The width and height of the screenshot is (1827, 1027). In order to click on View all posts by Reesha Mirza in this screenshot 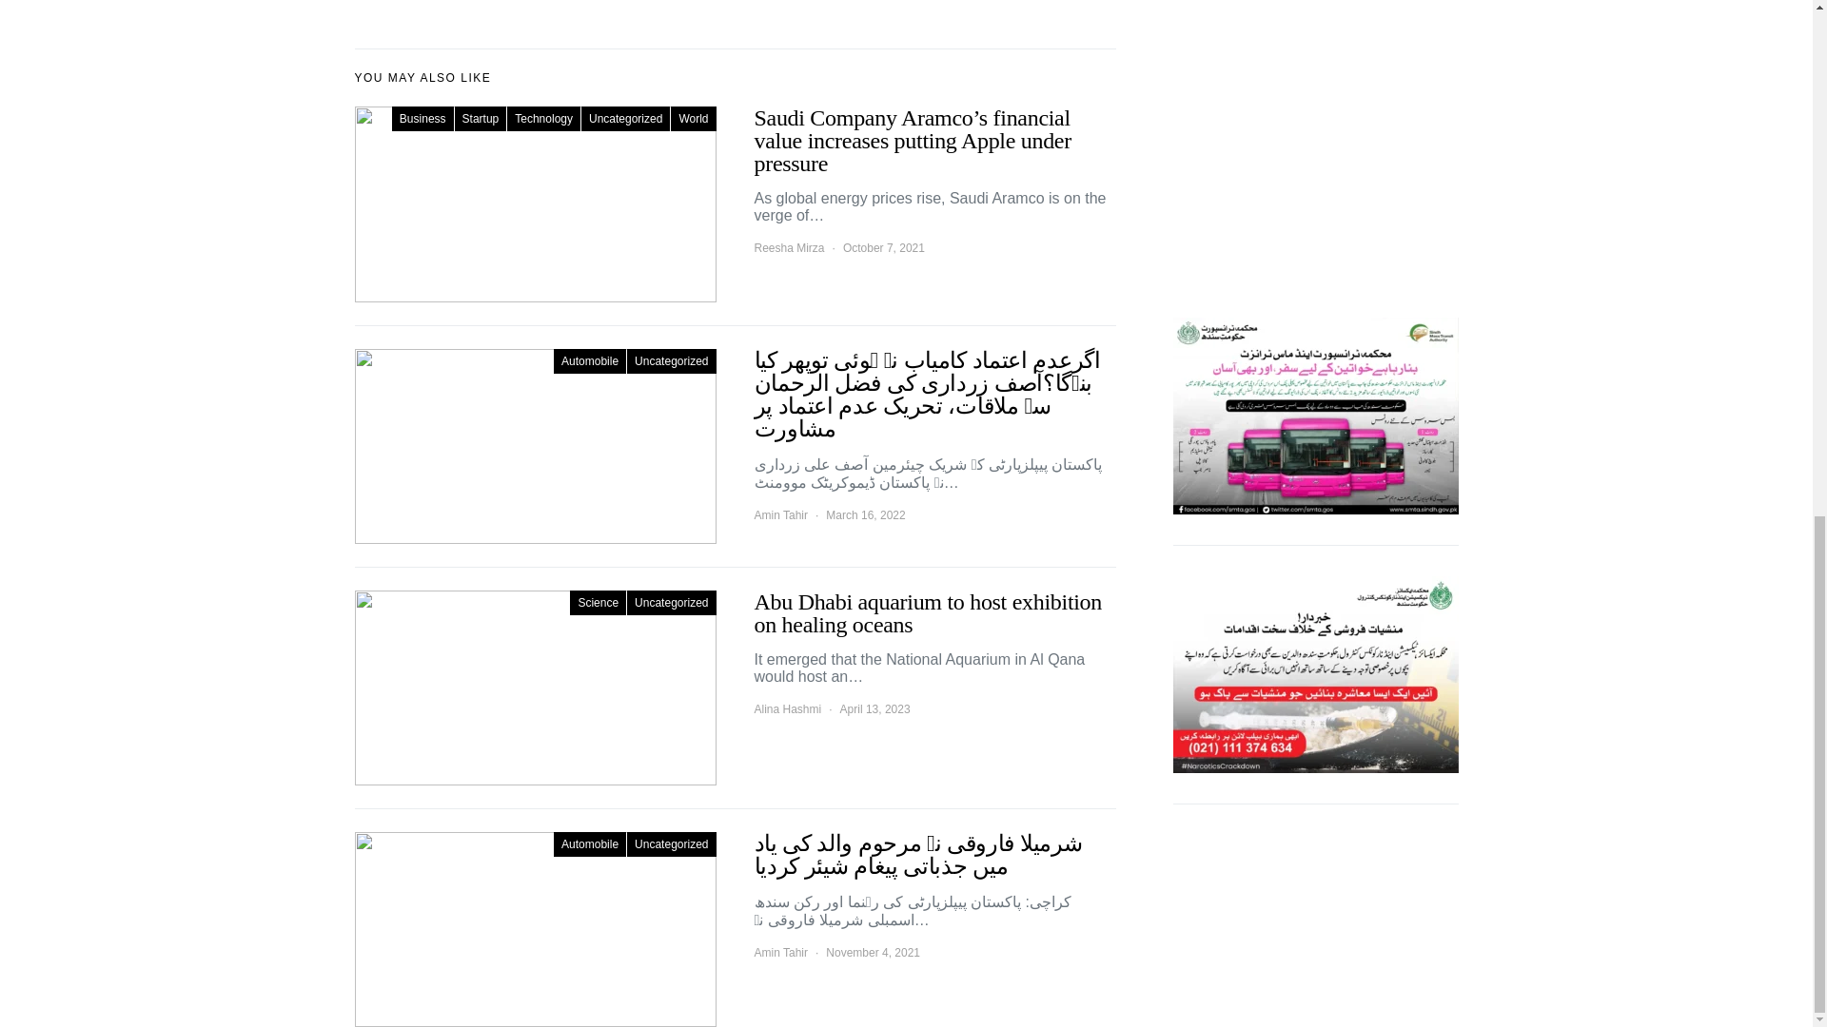, I will do `click(788, 247)`.